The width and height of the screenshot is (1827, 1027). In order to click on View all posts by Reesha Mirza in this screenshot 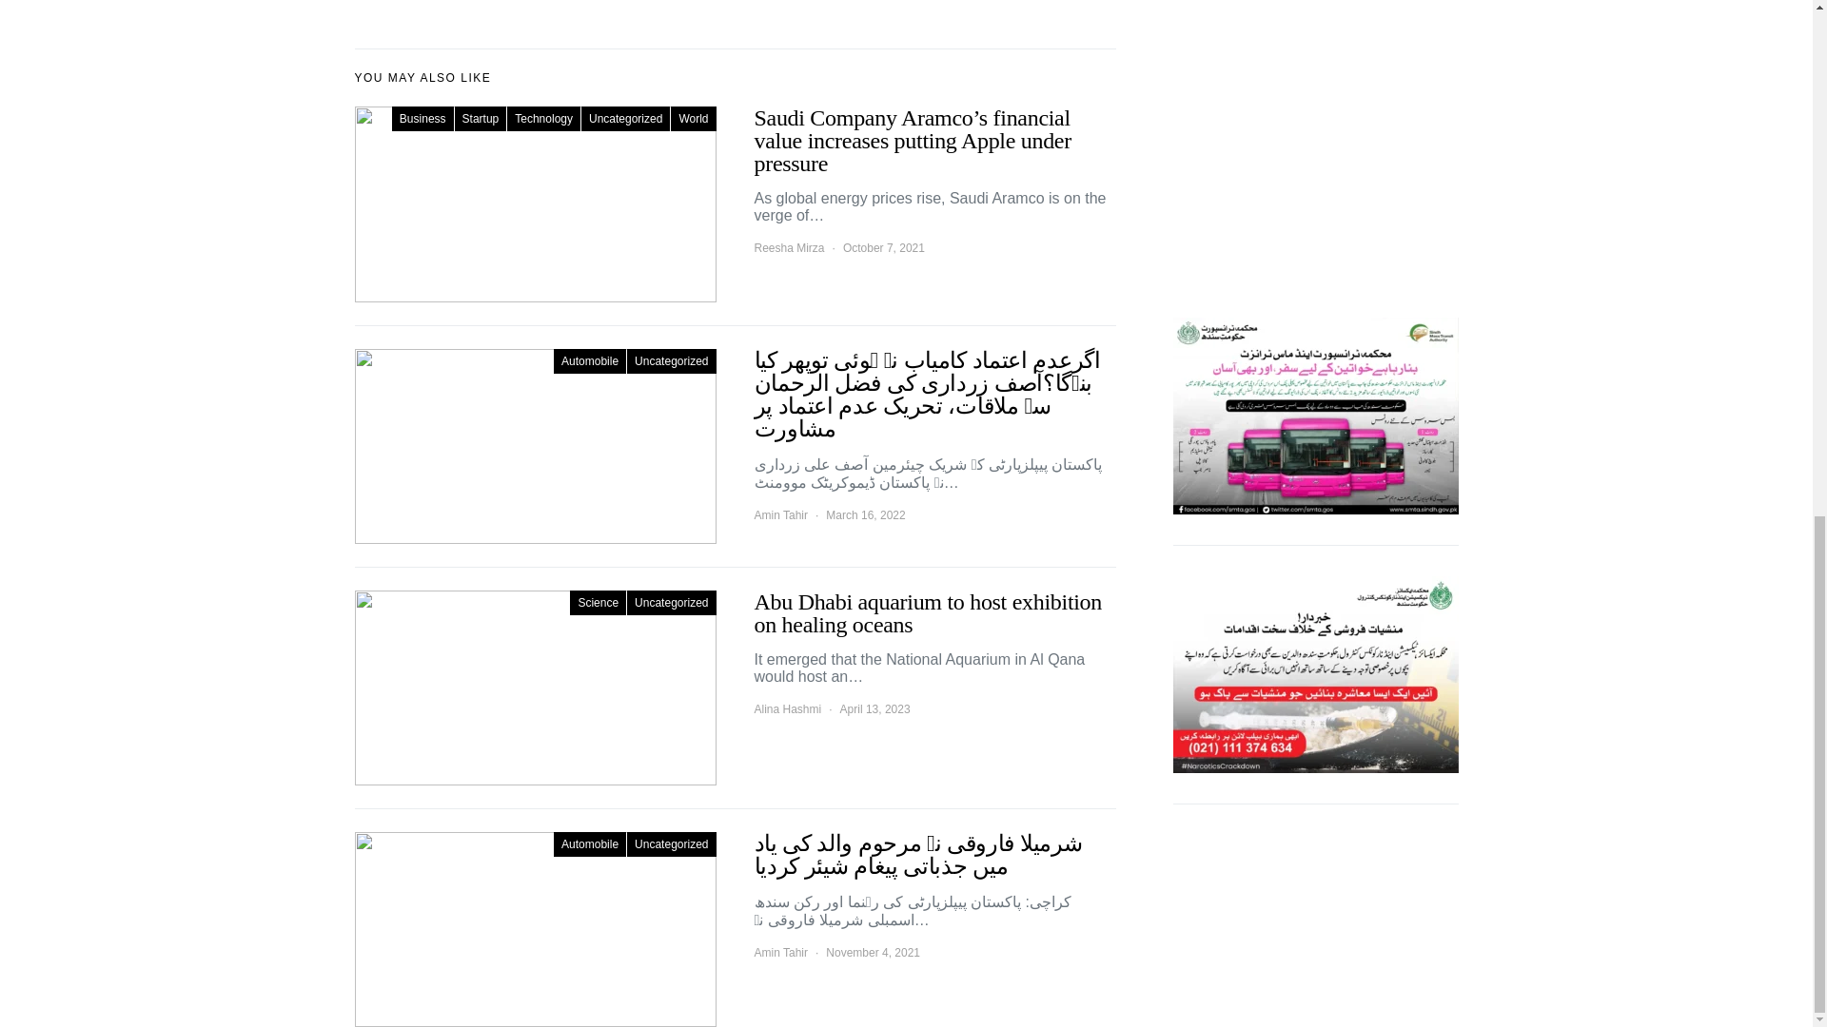, I will do `click(788, 247)`.